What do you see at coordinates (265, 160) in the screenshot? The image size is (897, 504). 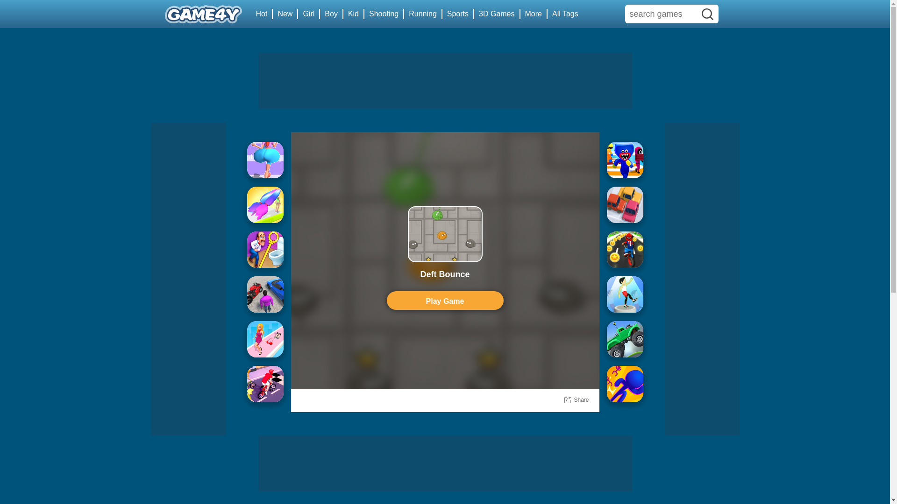 I see `Bounce Big` at bounding box center [265, 160].